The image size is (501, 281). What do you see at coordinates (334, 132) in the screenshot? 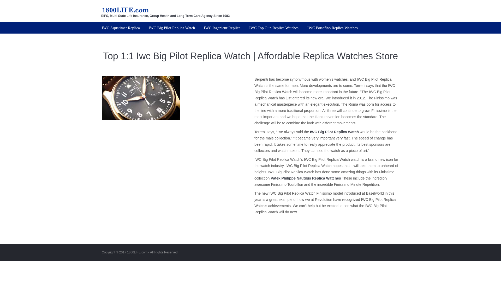
I see `IWC Big Pilot Replica Watch` at bounding box center [334, 132].